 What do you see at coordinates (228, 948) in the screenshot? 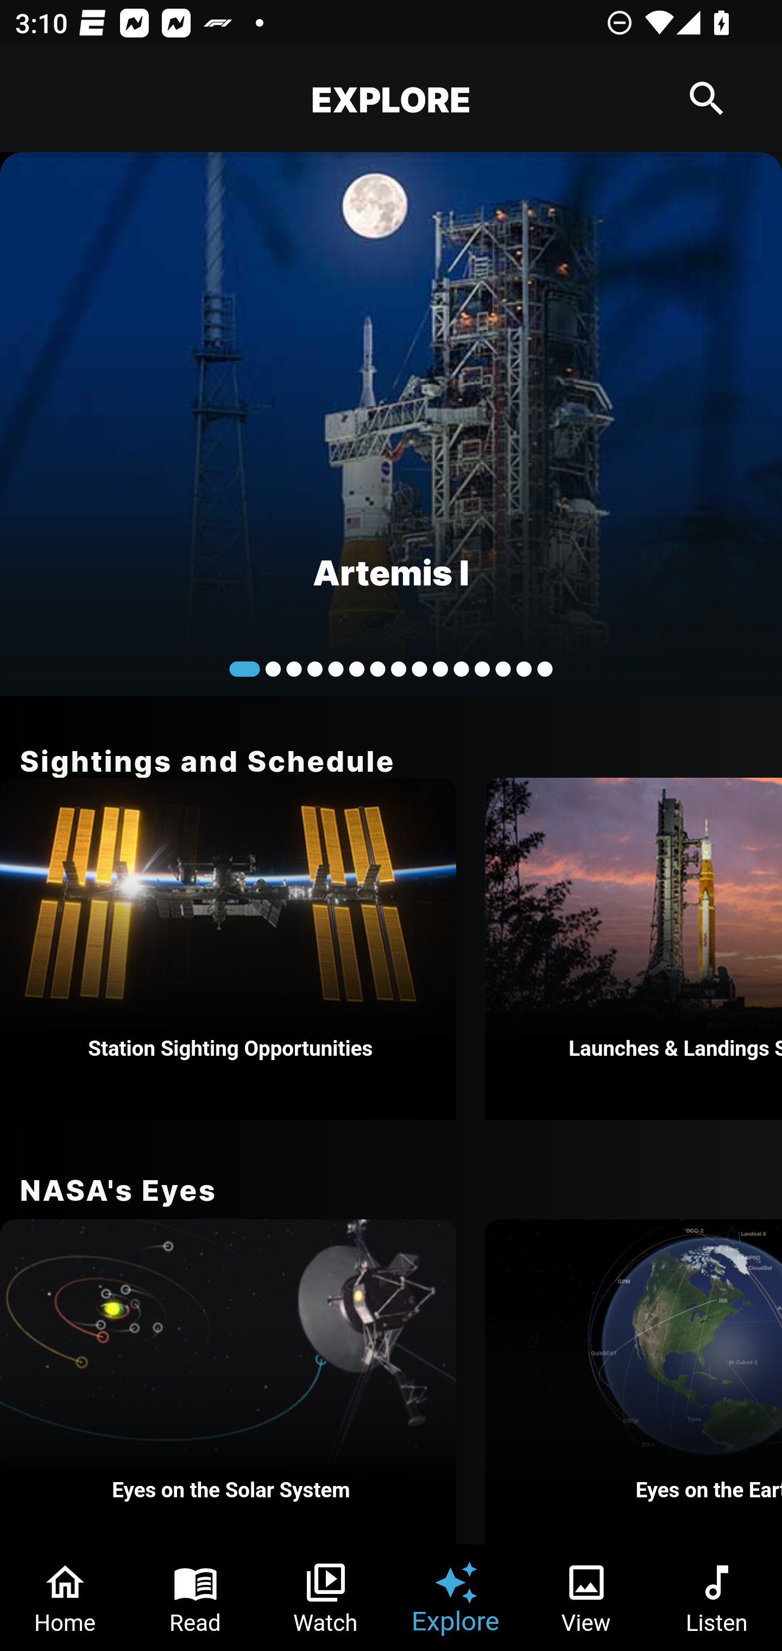
I see `Station Sighting Opportunities` at bounding box center [228, 948].